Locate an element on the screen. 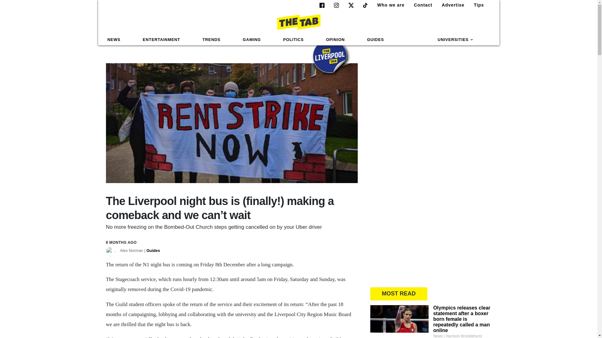  GUIDES is located at coordinates (376, 40).